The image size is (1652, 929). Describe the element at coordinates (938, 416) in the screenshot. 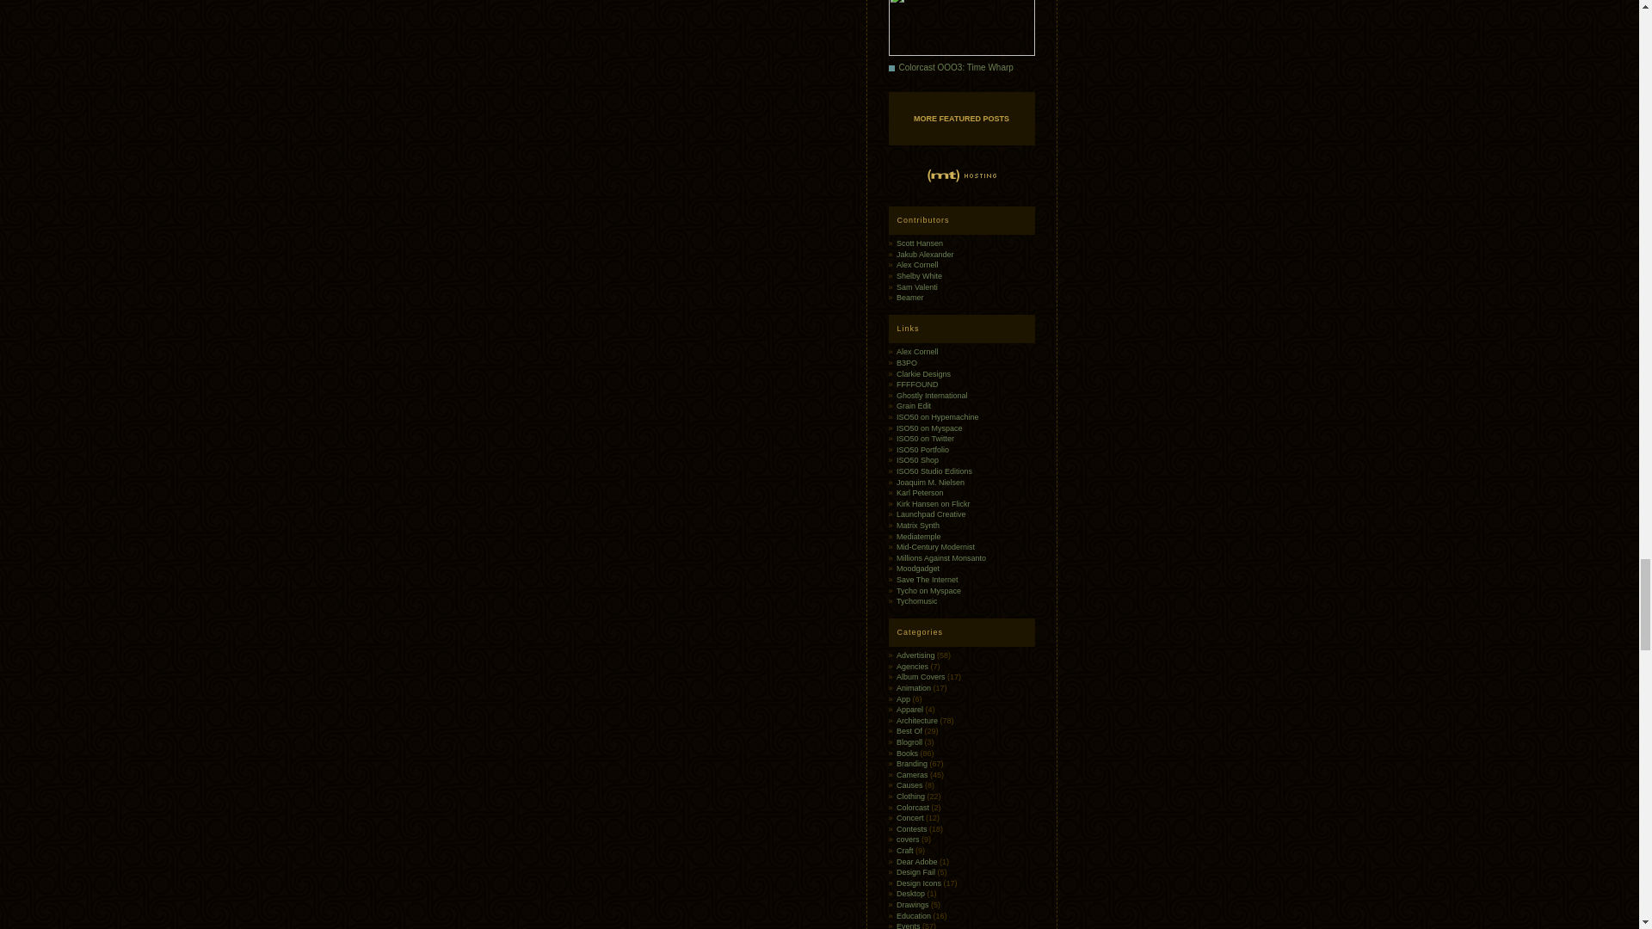

I see `Music from ISO50 on Hypemachine` at that location.